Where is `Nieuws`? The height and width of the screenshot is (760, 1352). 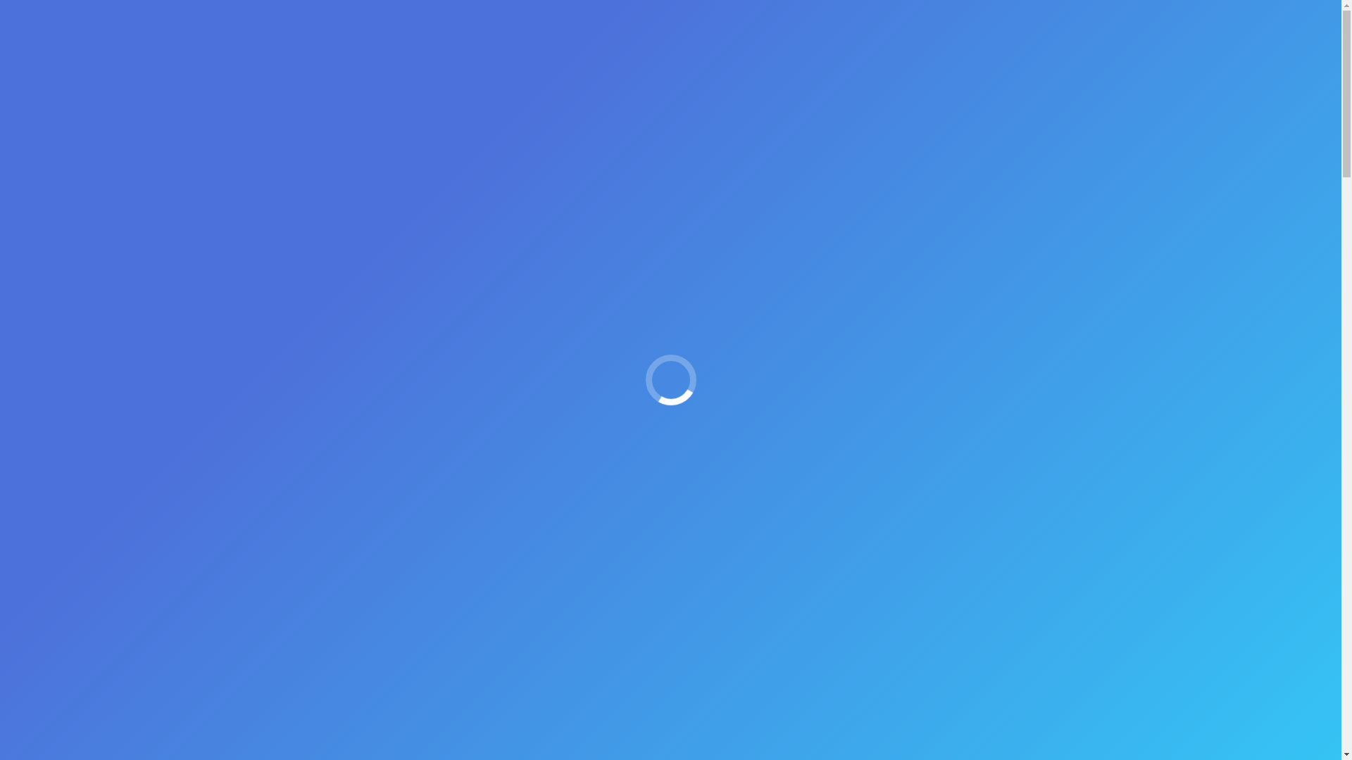
Nieuws is located at coordinates (649, 32).